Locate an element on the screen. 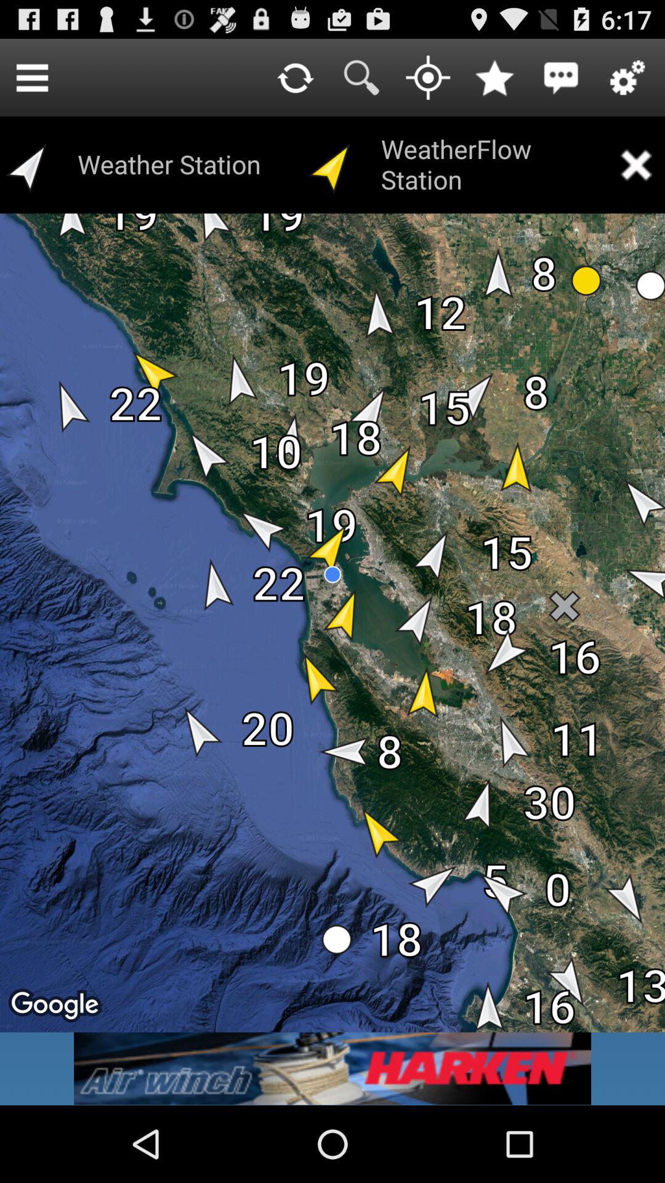  search the region that is shown is located at coordinates (361, 78).